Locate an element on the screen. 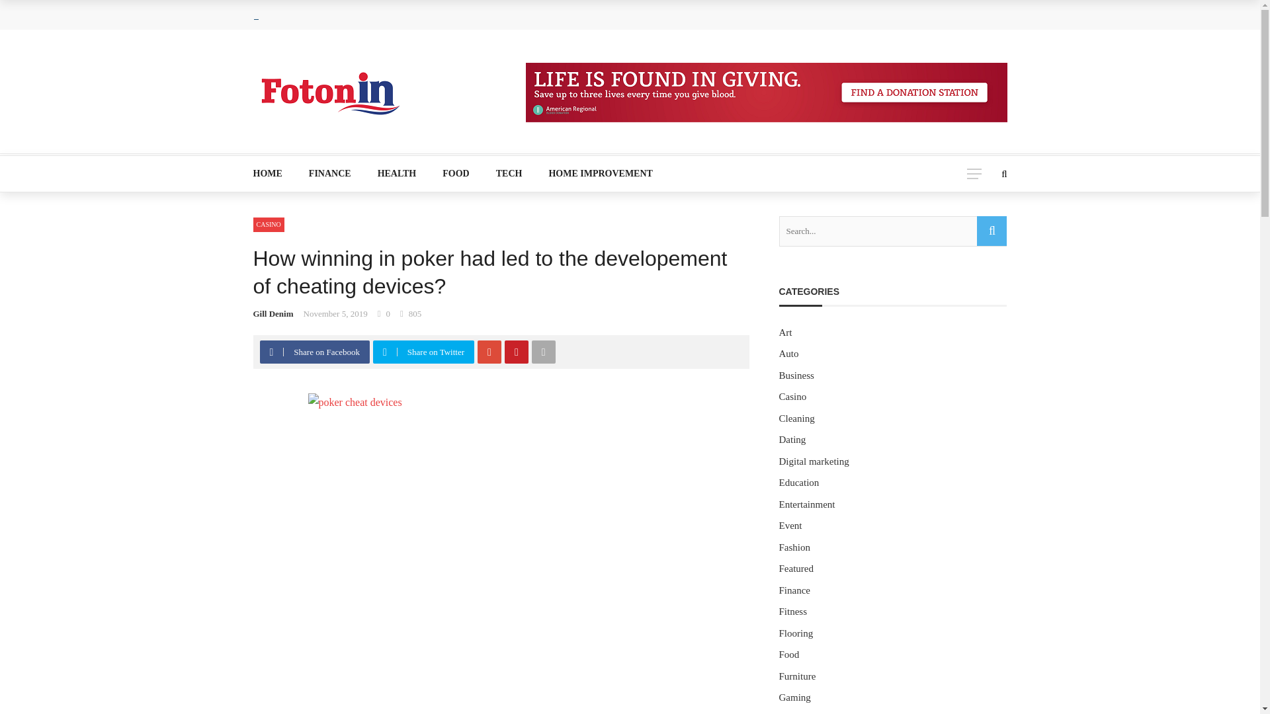 The width and height of the screenshot is (1270, 714). HEALTH is located at coordinates (397, 174).